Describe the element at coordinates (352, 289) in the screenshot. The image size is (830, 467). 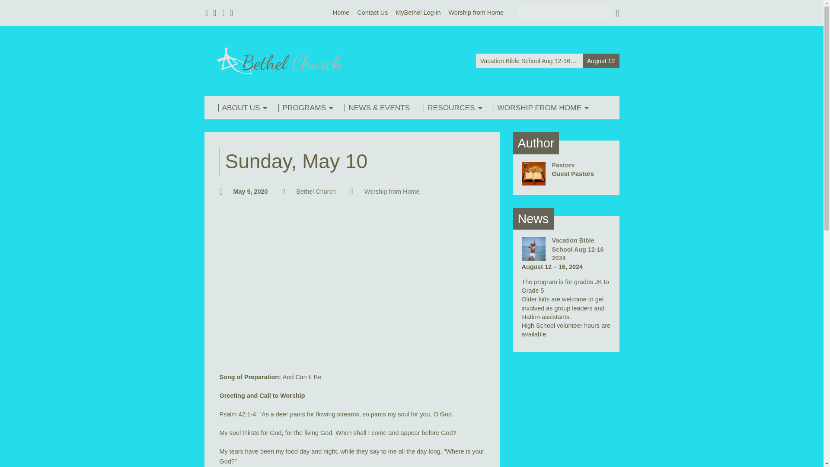
I see `BethelMay10` at that location.